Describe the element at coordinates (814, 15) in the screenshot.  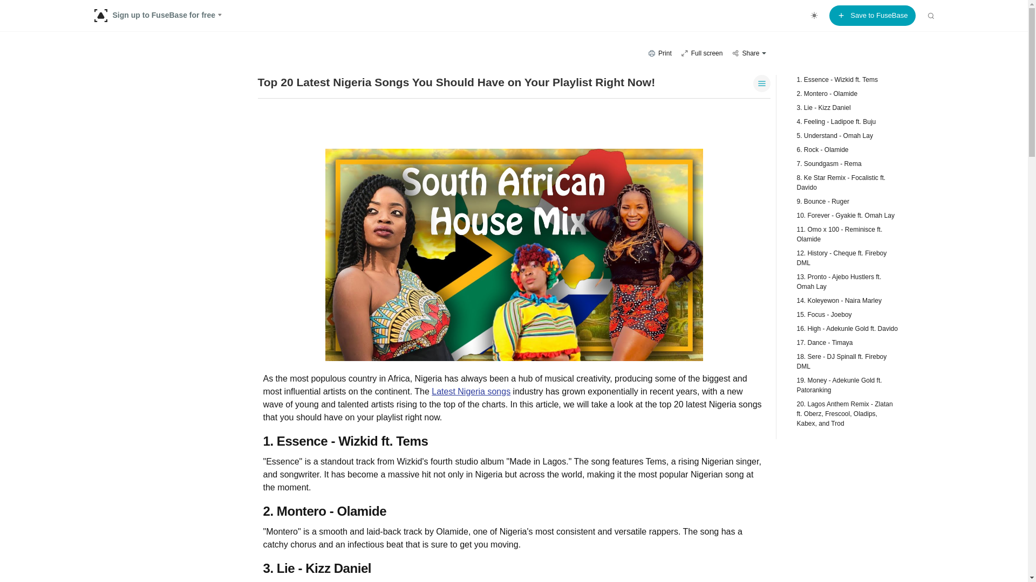
I see `Switch to dark theme` at that location.